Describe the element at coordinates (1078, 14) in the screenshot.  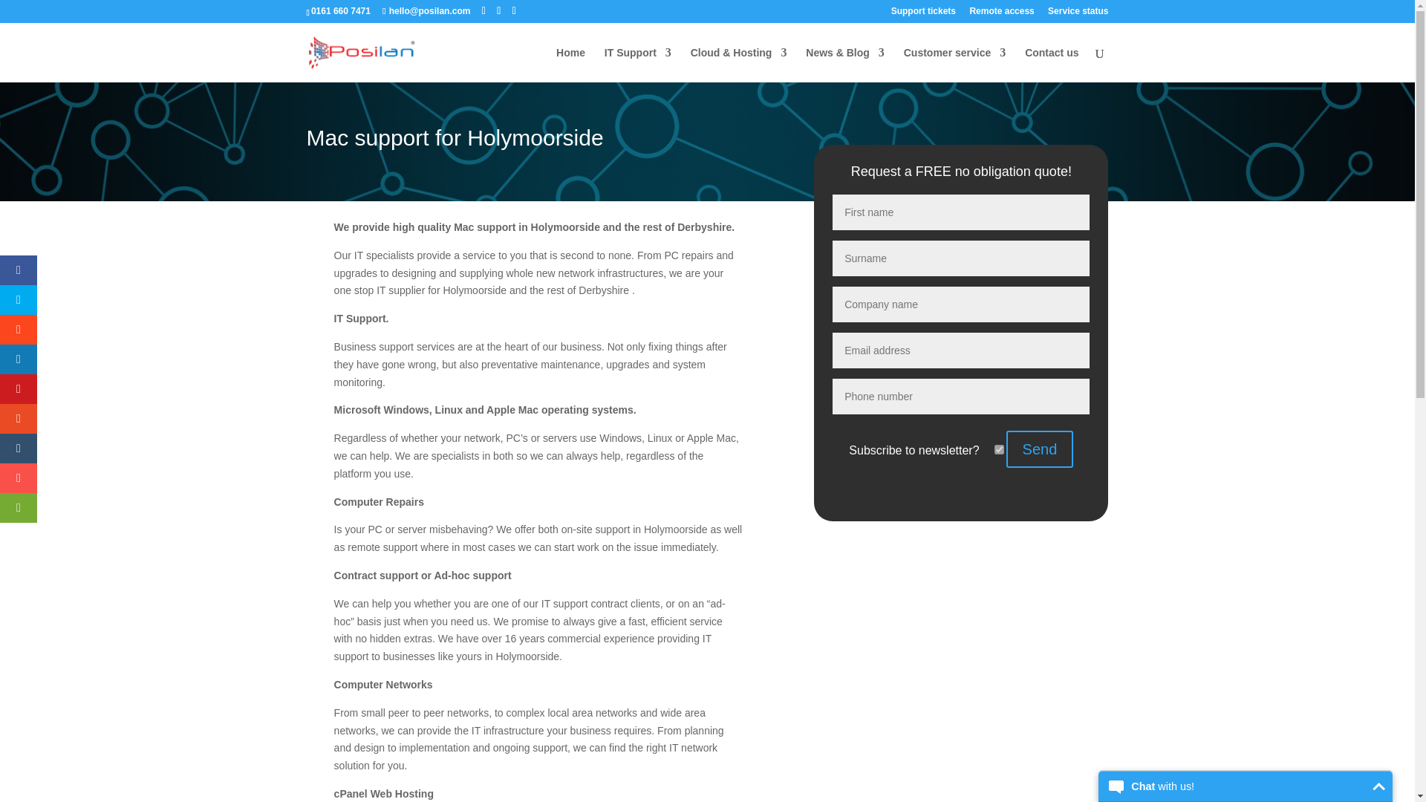
I see `Service status` at that location.